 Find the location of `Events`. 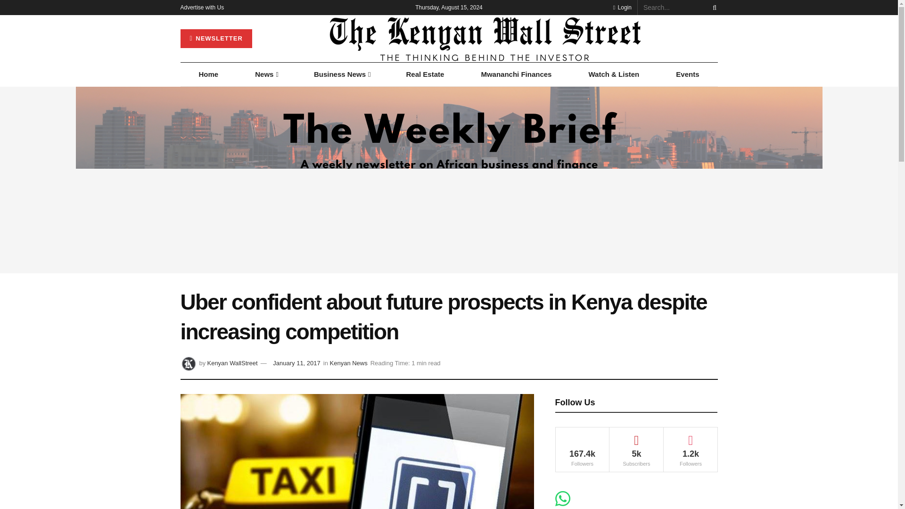

Events is located at coordinates (687, 74).